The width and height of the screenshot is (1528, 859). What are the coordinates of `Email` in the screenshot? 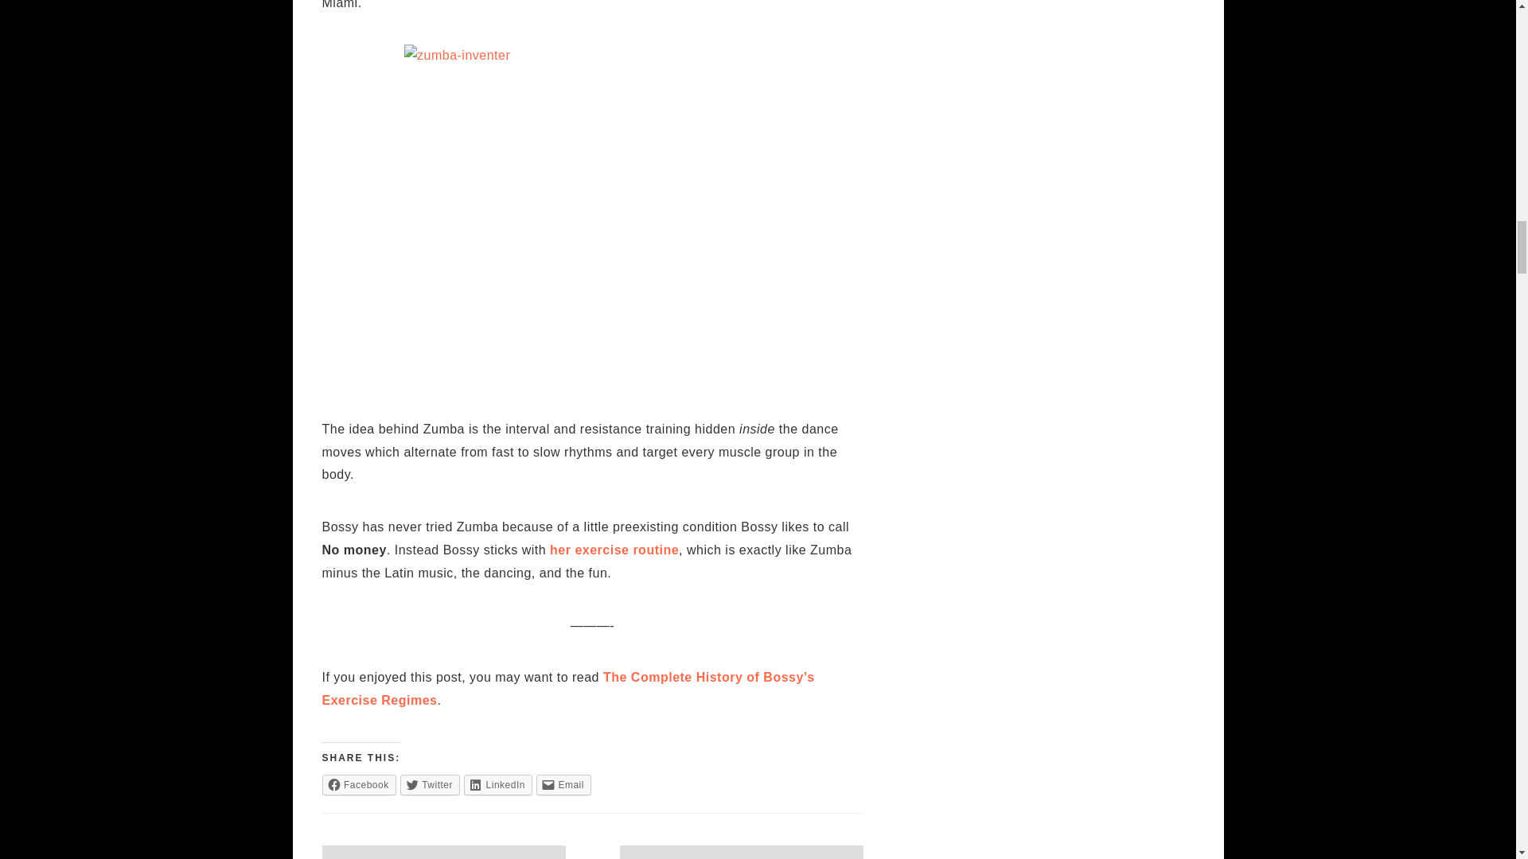 It's located at (563, 785).